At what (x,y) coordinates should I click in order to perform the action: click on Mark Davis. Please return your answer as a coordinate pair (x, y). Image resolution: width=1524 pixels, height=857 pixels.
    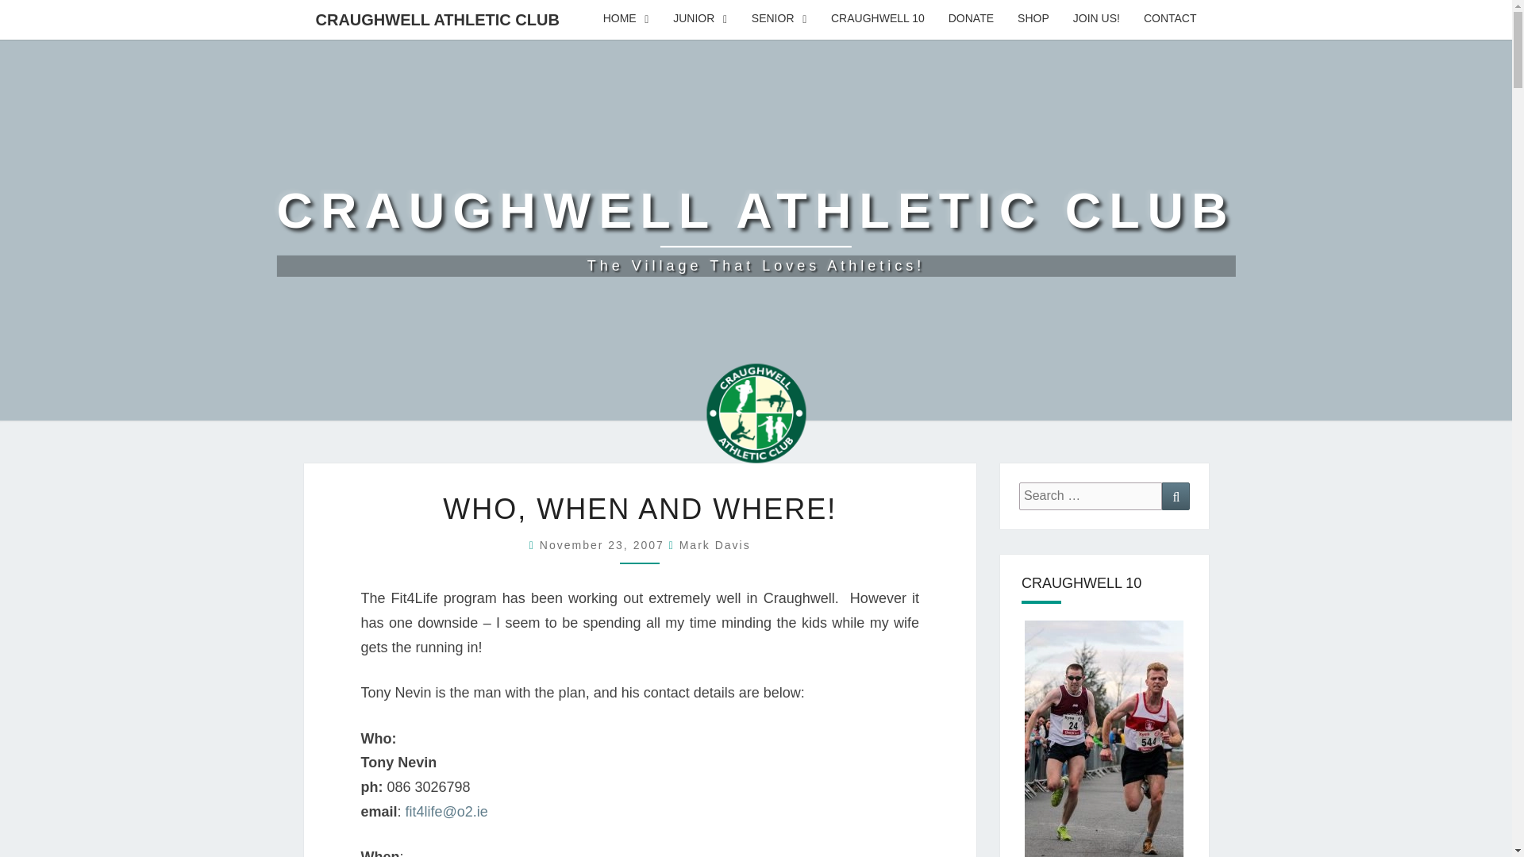
    Looking at the image, I should click on (1033, 19).